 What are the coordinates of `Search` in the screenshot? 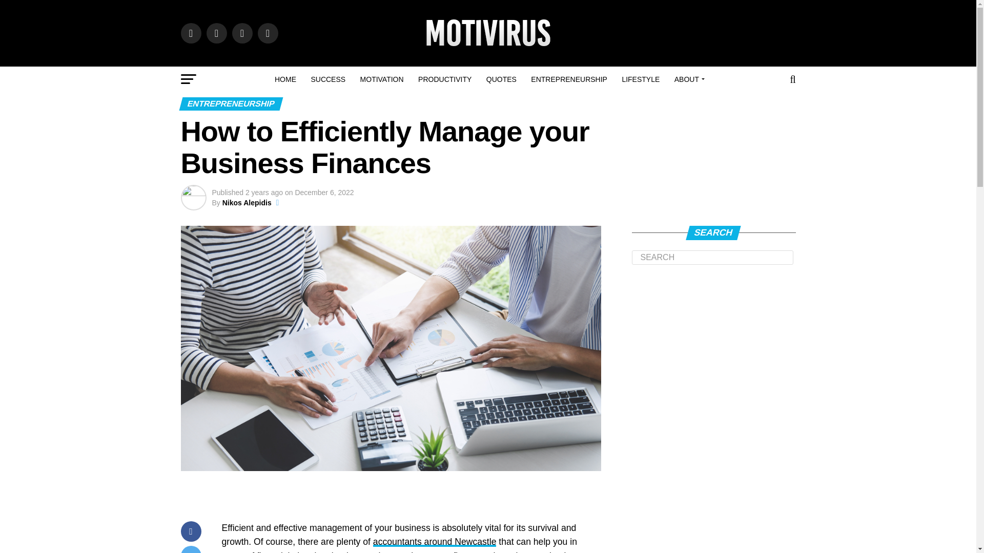 It's located at (712, 258).